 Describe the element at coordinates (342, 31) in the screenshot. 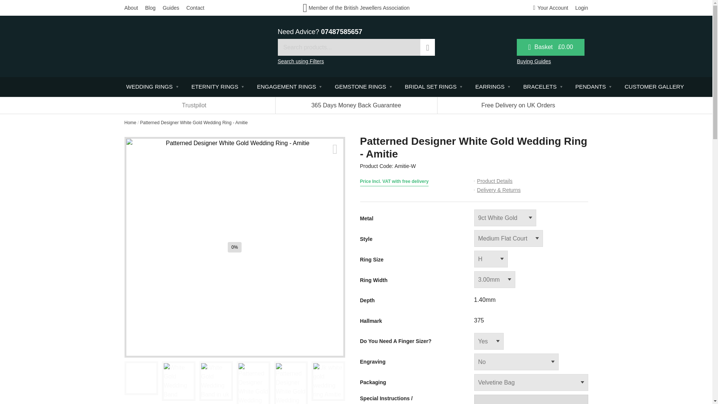

I see `Call our Team` at that location.